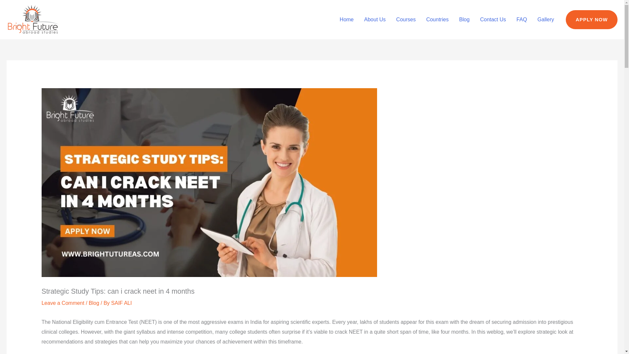  I want to click on Gallery, so click(546, 20).